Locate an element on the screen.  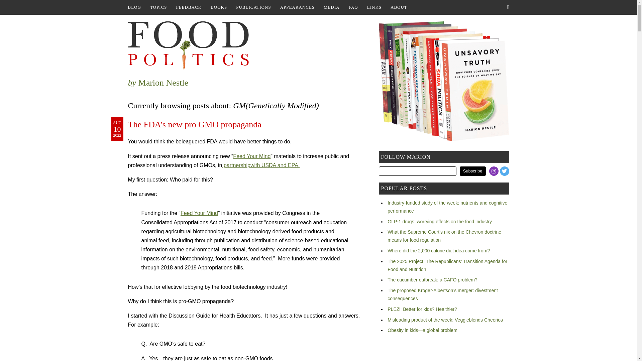
Subscribe is located at coordinates (473, 171).